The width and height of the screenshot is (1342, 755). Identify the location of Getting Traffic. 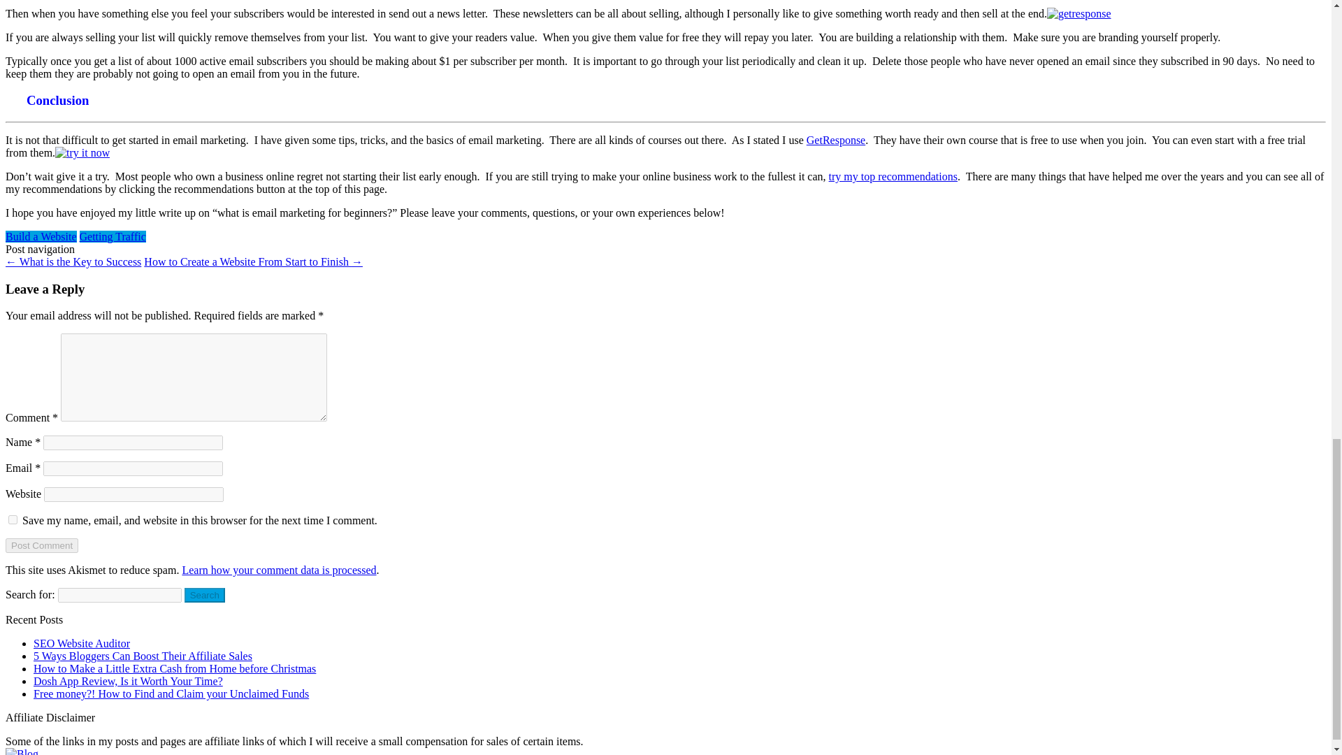
(113, 236).